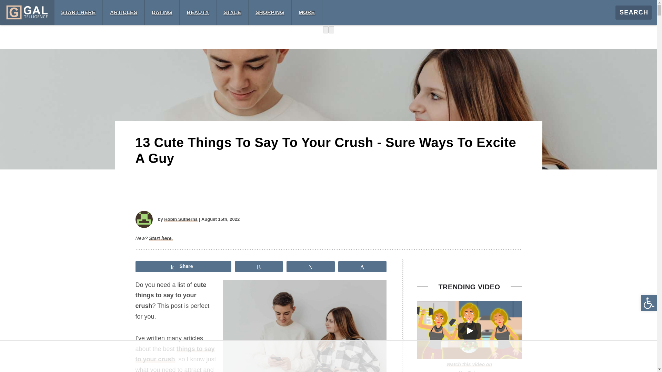 This screenshot has width=662, height=372. What do you see at coordinates (307, 12) in the screenshot?
I see `MORE` at bounding box center [307, 12].